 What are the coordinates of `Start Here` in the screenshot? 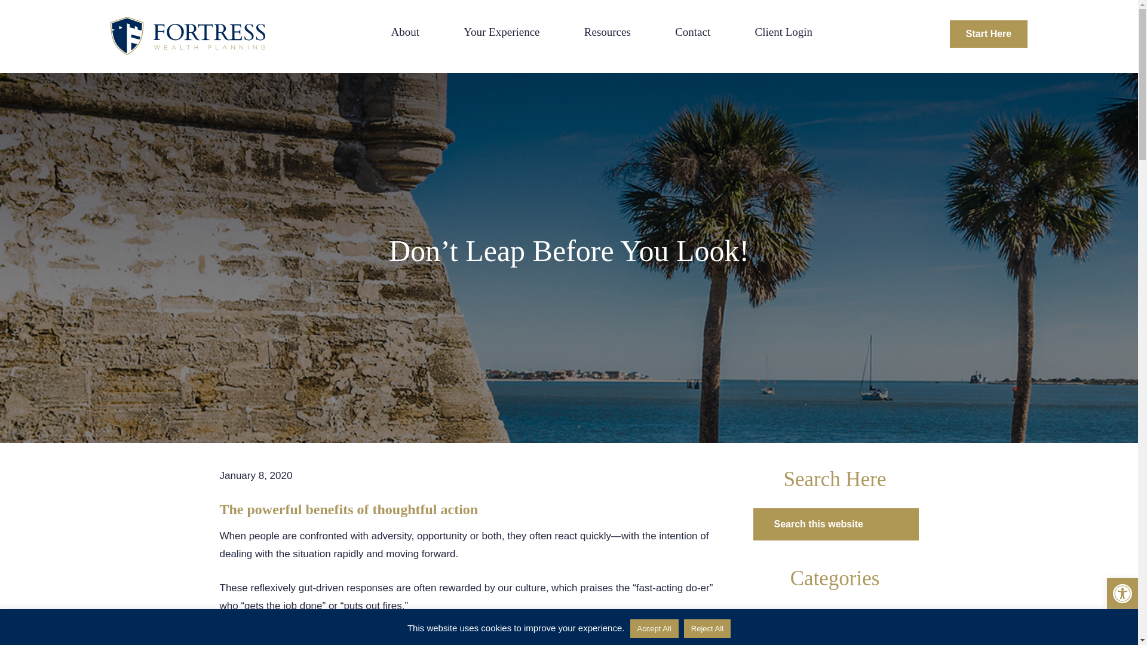 It's located at (988, 33).